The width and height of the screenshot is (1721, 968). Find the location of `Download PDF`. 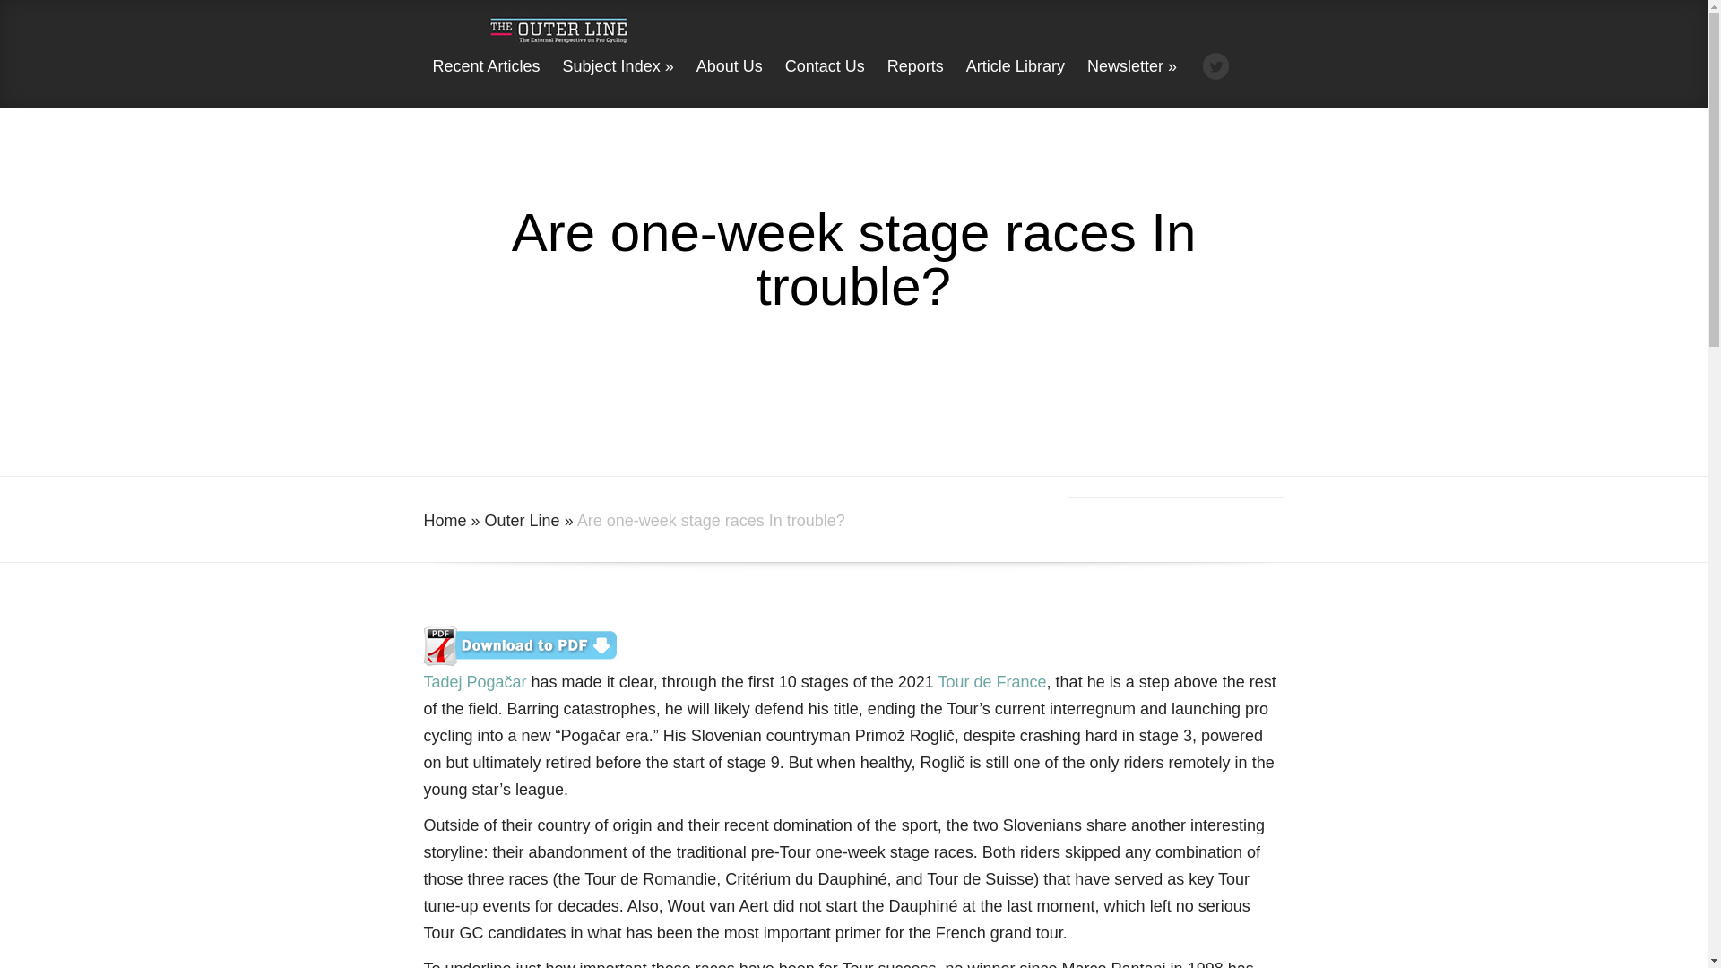

Download PDF is located at coordinates (520, 660).